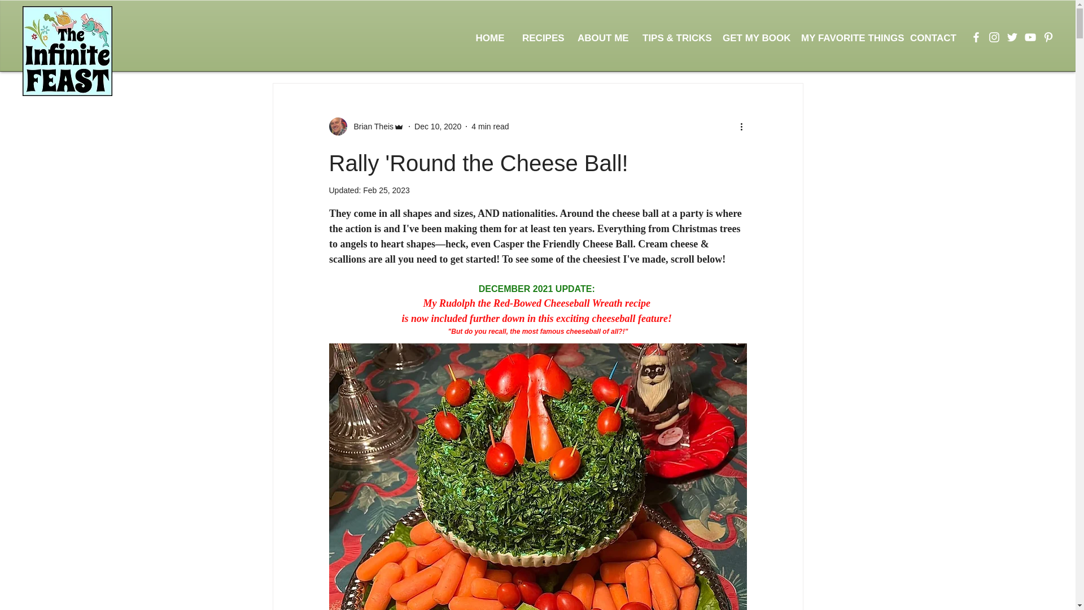 This screenshot has height=610, width=1084. Describe the element at coordinates (370, 127) in the screenshot. I see `Brian Theis` at that location.